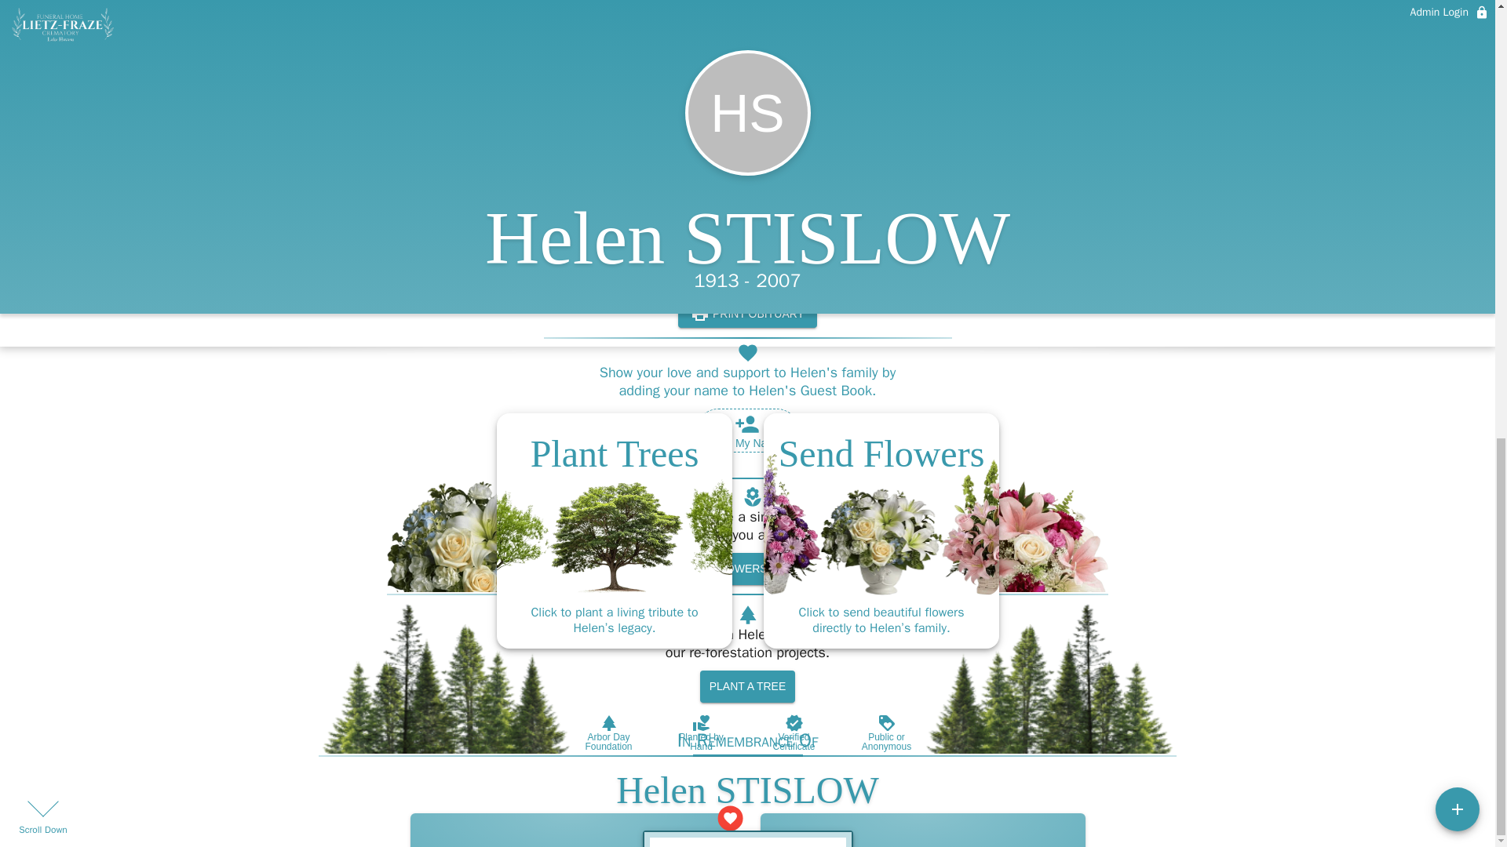 Image resolution: width=1507 pixels, height=847 pixels. What do you see at coordinates (747, 430) in the screenshot?
I see `Add My Name` at bounding box center [747, 430].